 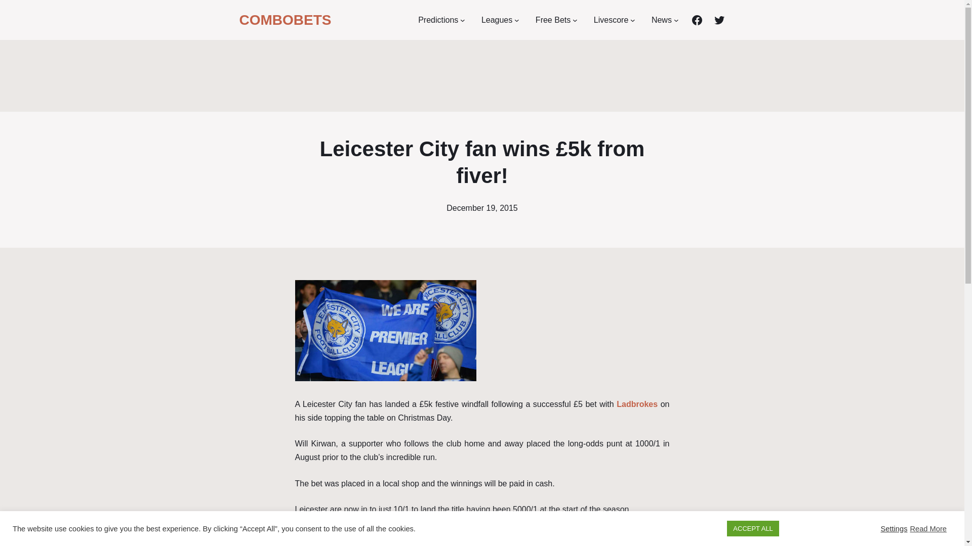 What do you see at coordinates (697, 20) in the screenshot?
I see `Facebook` at bounding box center [697, 20].